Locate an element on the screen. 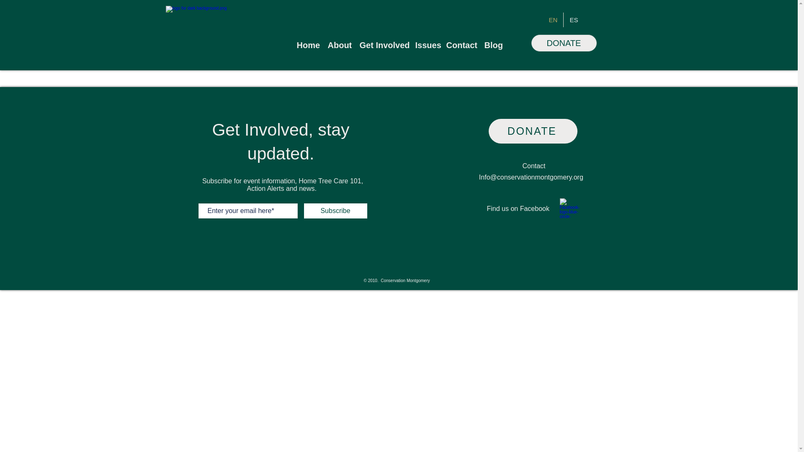 The image size is (804, 452). Issues is located at coordinates (426, 45).